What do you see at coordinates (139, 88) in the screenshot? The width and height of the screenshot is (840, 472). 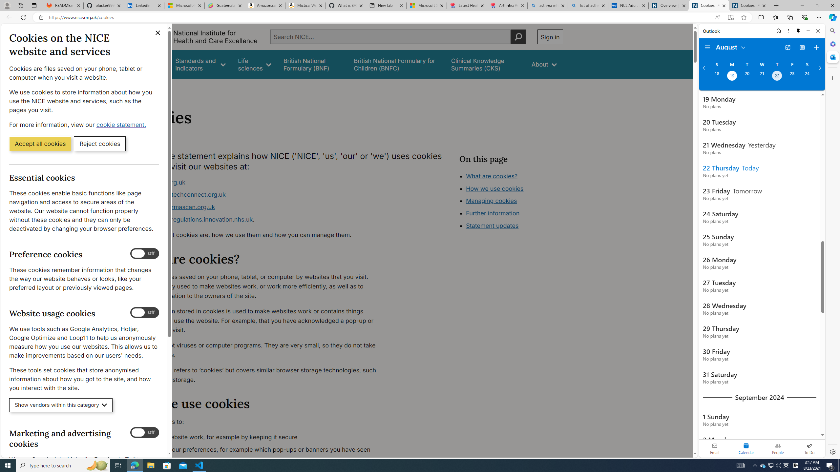 I see `Home` at bounding box center [139, 88].